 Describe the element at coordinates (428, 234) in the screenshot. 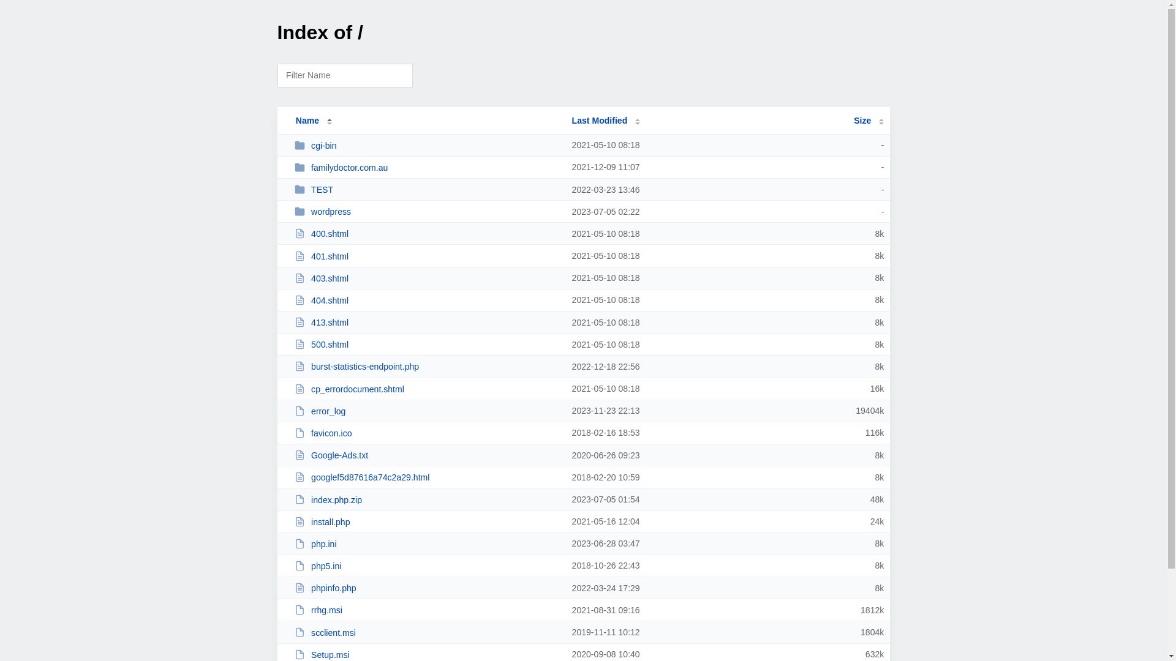

I see `400.shtml` at that location.